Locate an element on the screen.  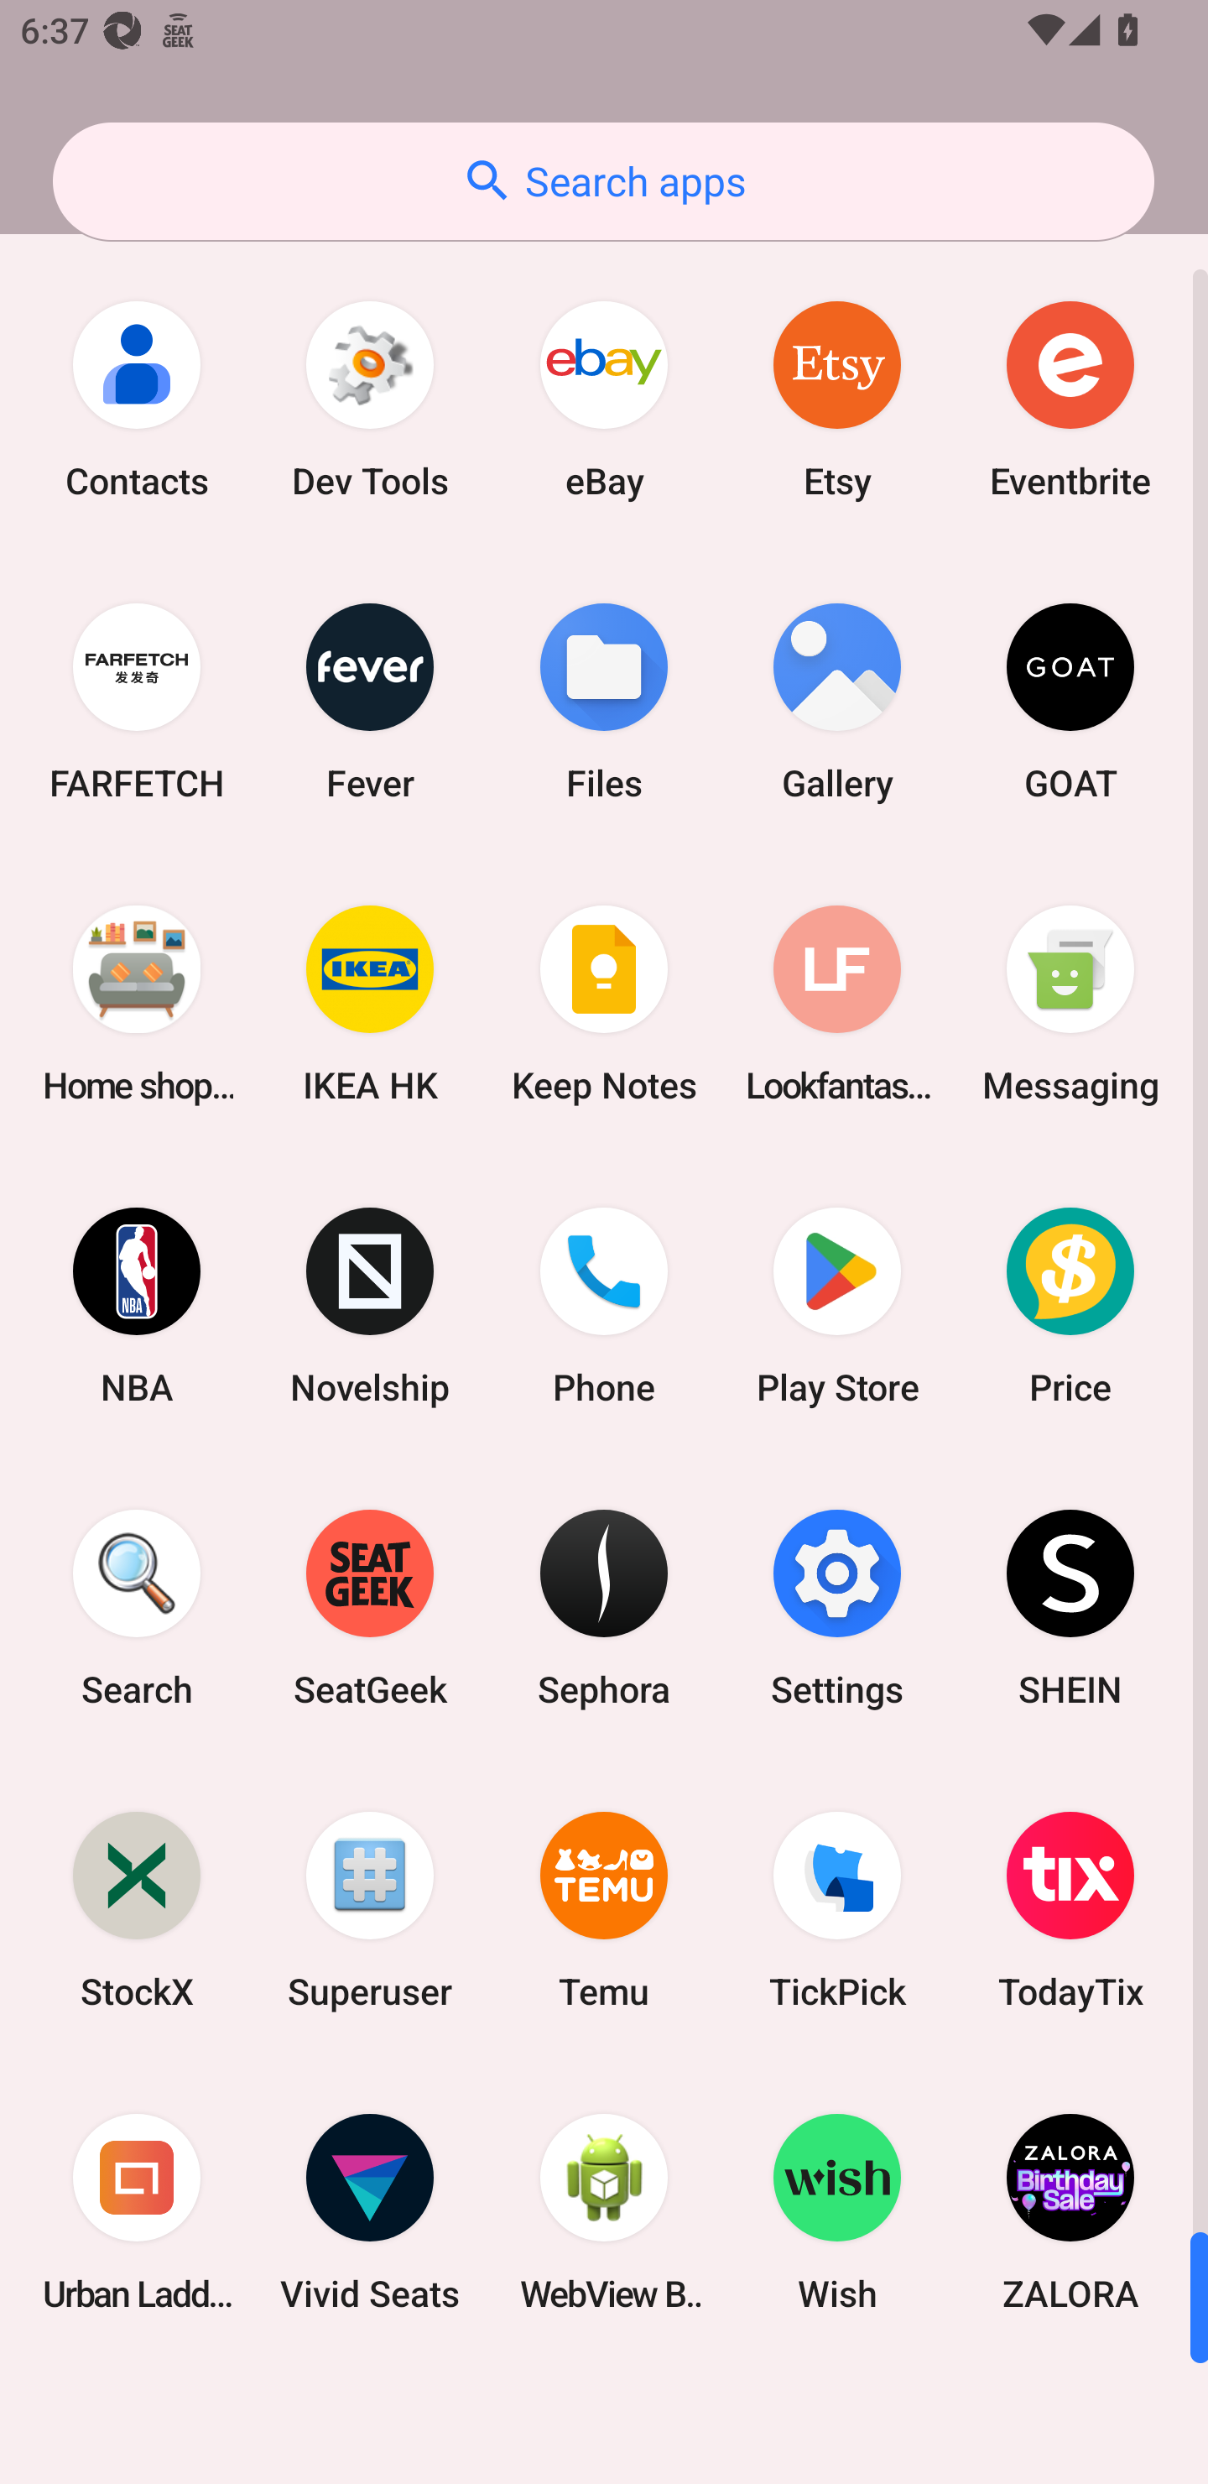
Wish is located at coordinates (837, 2211).